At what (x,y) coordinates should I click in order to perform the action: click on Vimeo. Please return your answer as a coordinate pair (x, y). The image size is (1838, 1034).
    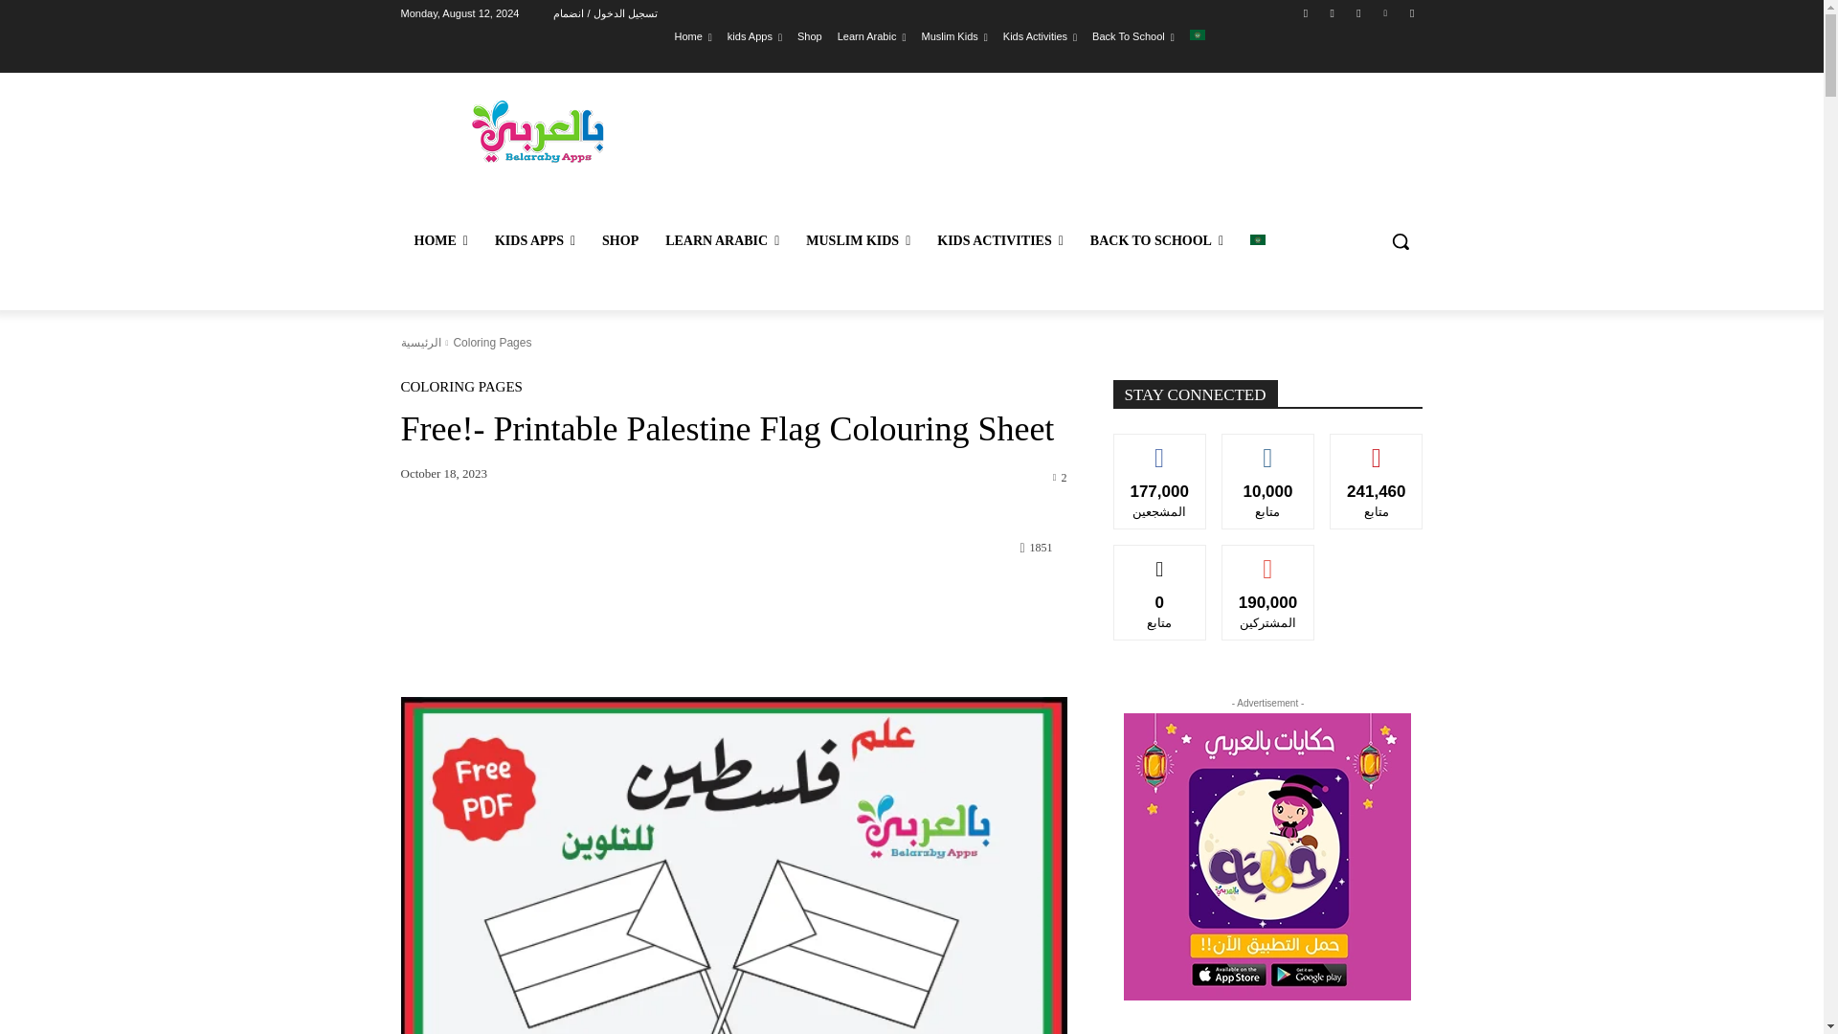
    Looking at the image, I should click on (1386, 12).